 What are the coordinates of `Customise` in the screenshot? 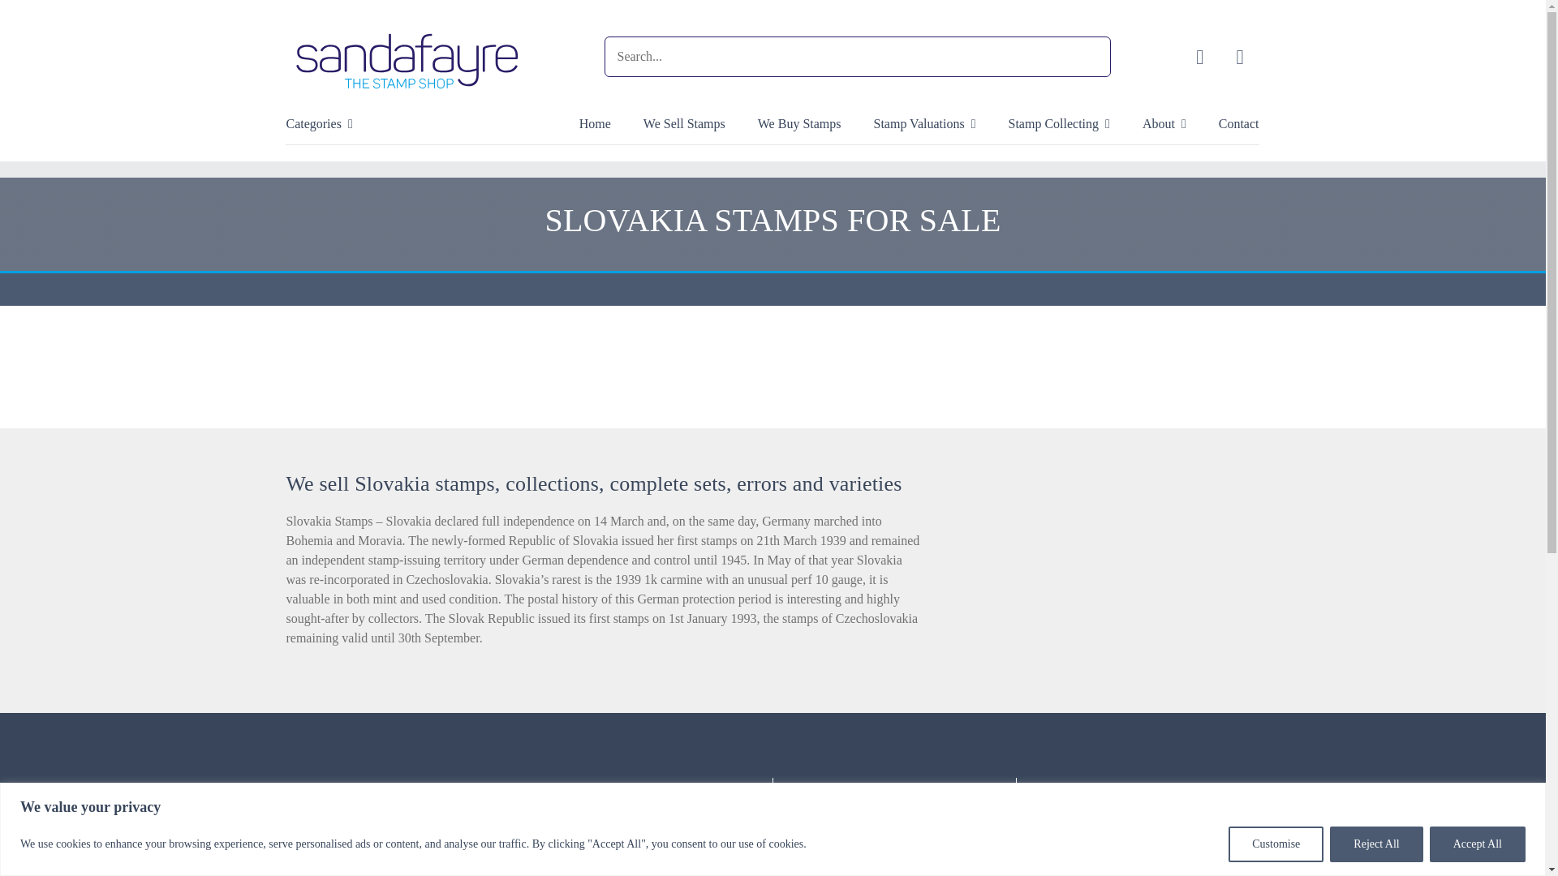 It's located at (1276, 844).